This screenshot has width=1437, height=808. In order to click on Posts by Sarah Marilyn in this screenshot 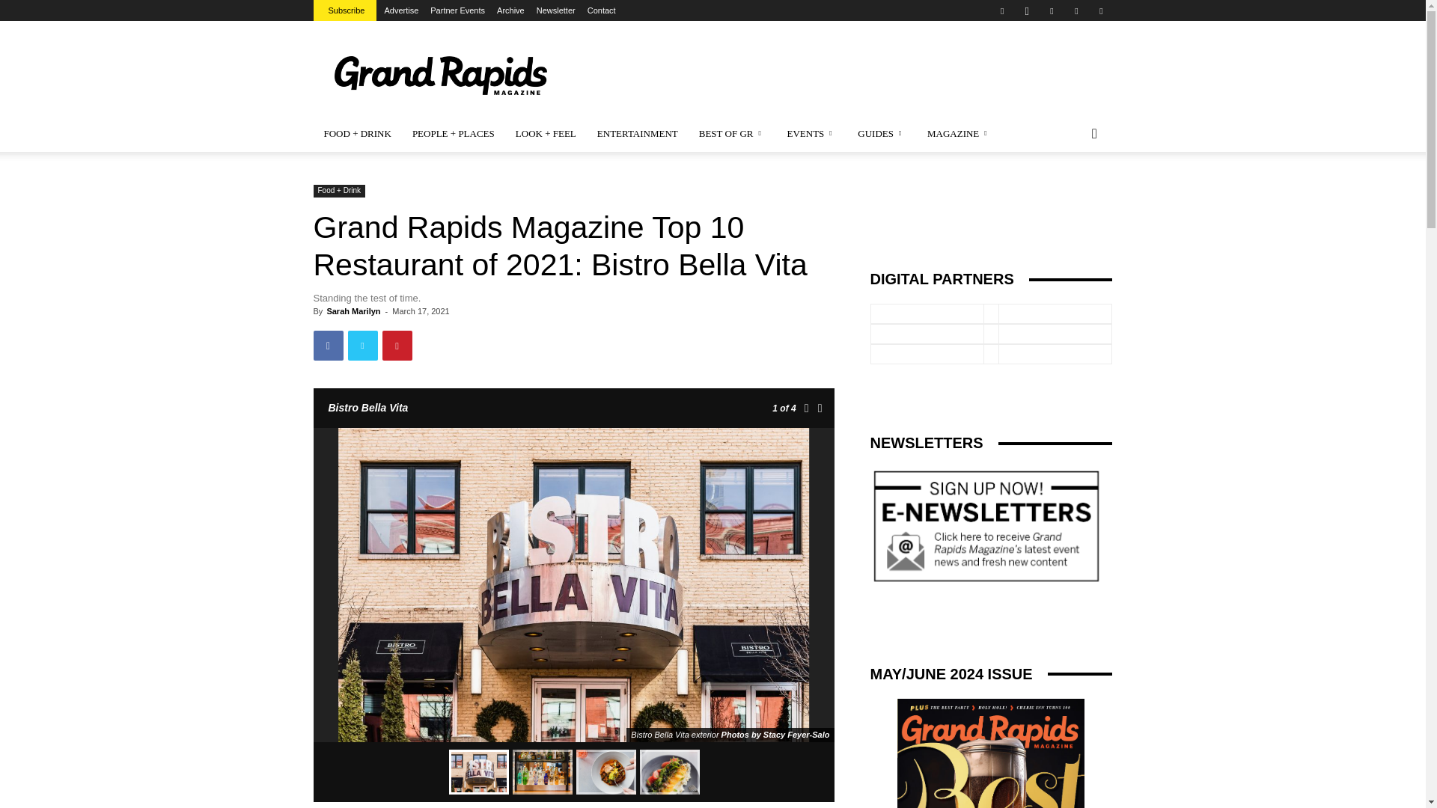, I will do `click(353, 311)`.